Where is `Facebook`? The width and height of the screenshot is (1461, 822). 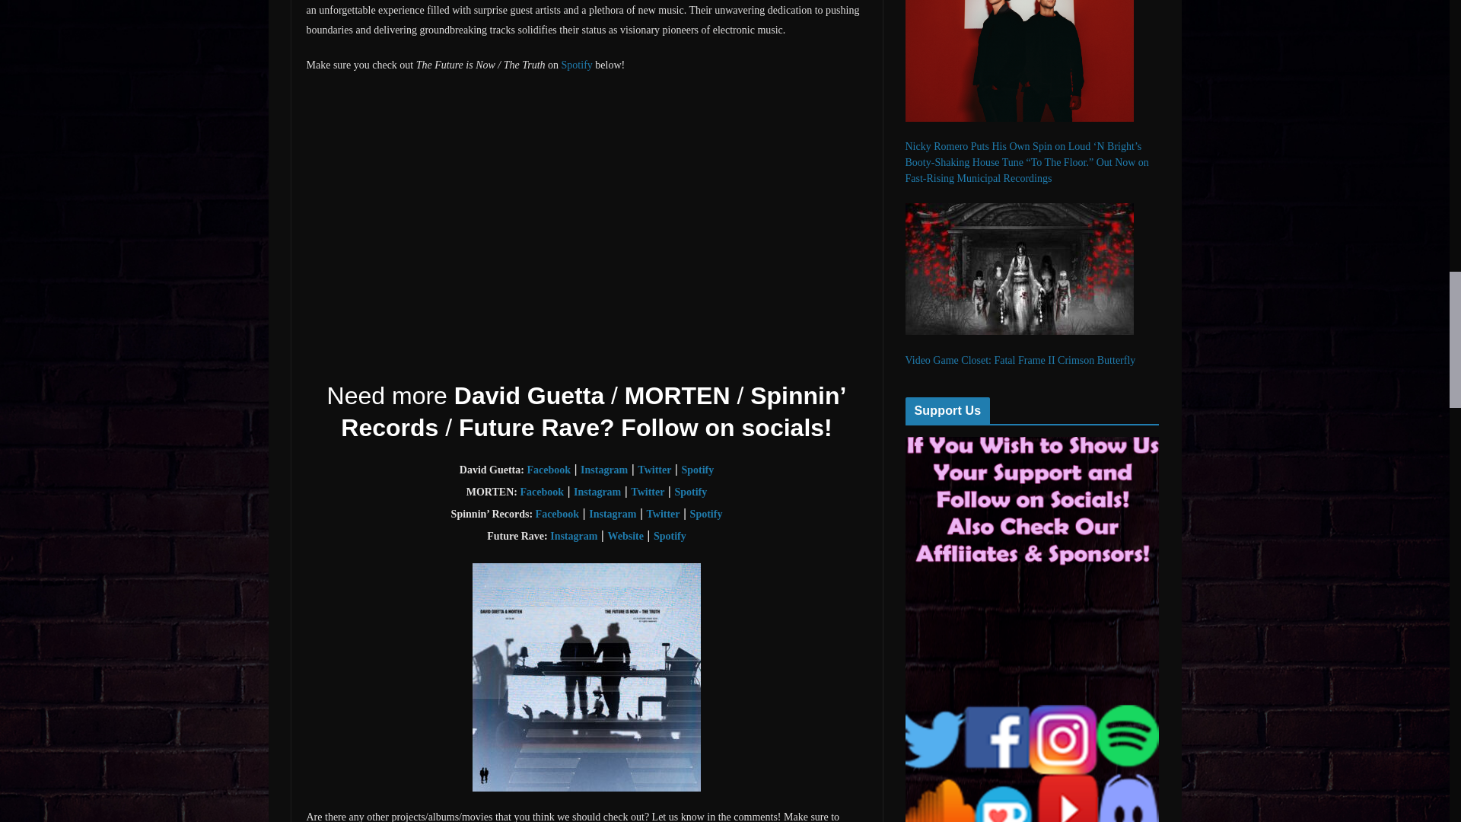 Facebook is located at coordinates (542, 492).